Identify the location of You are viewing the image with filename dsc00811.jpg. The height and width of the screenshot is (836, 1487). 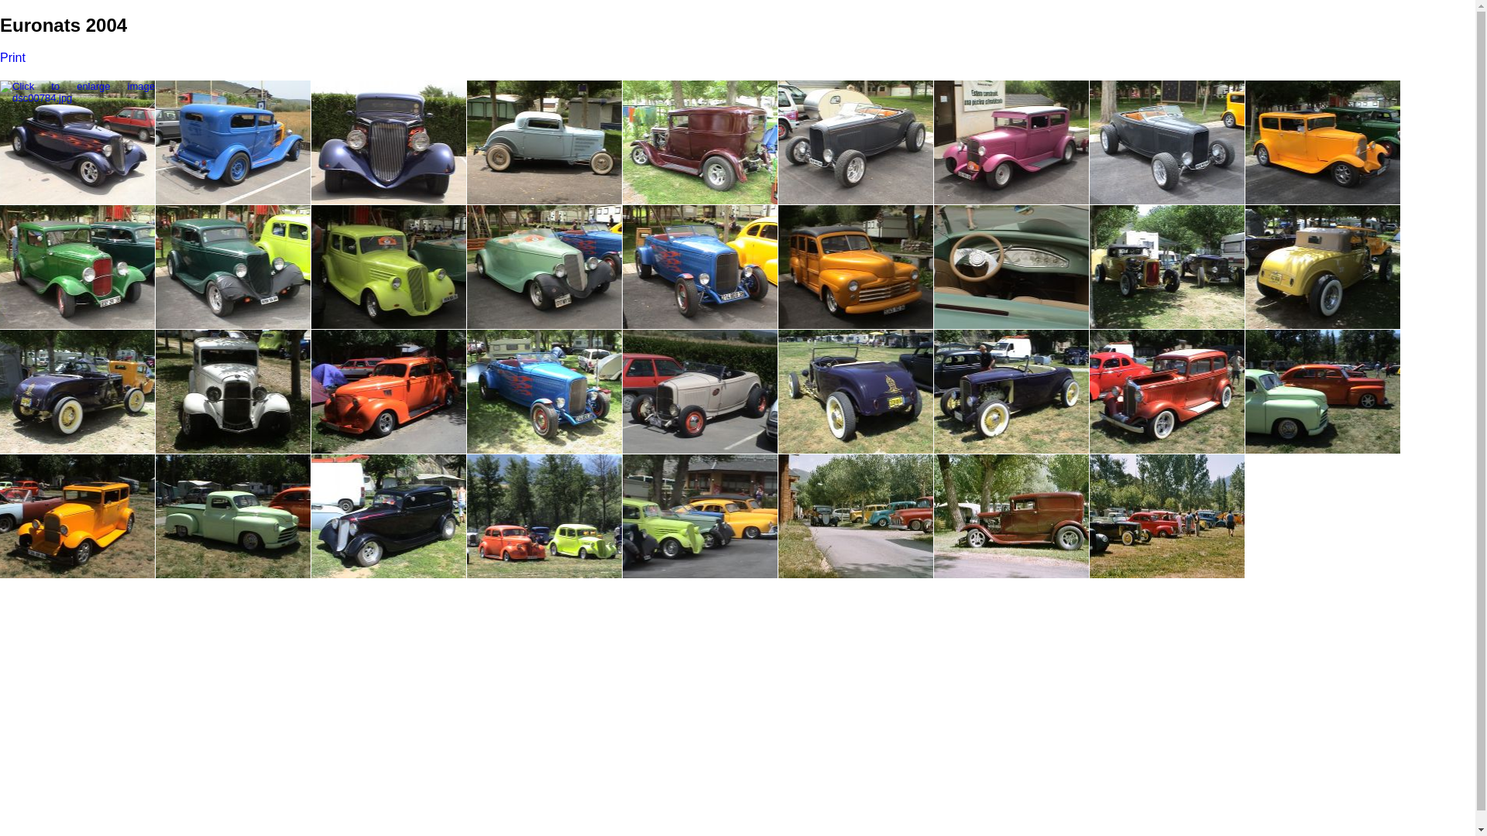
(1011, 267).